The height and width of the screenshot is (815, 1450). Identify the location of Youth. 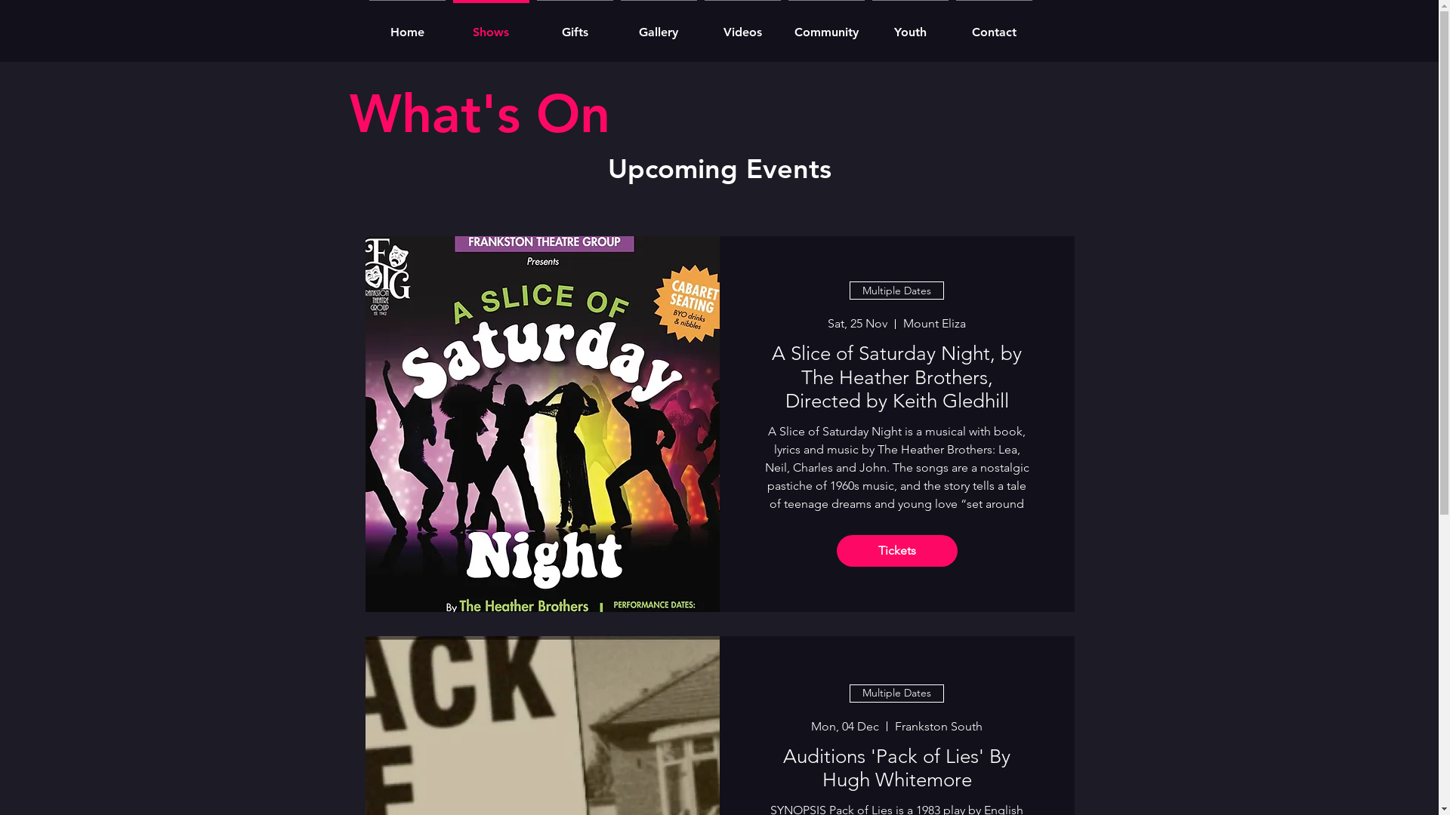
(911, 26).